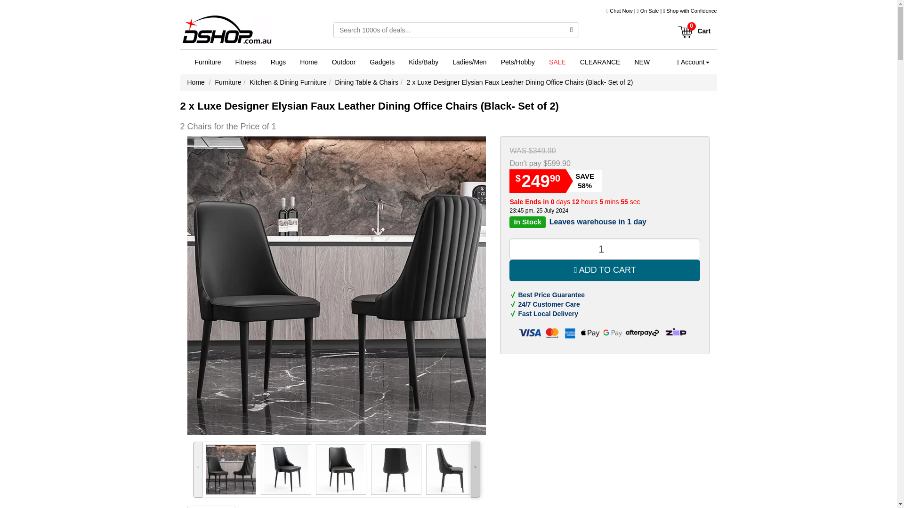 Image resolution: width=904 pixels, height=508 pixels. What do you see at coordinates (605, 248) in the screenshot?
I see `1` at bounding box center [605, 248].